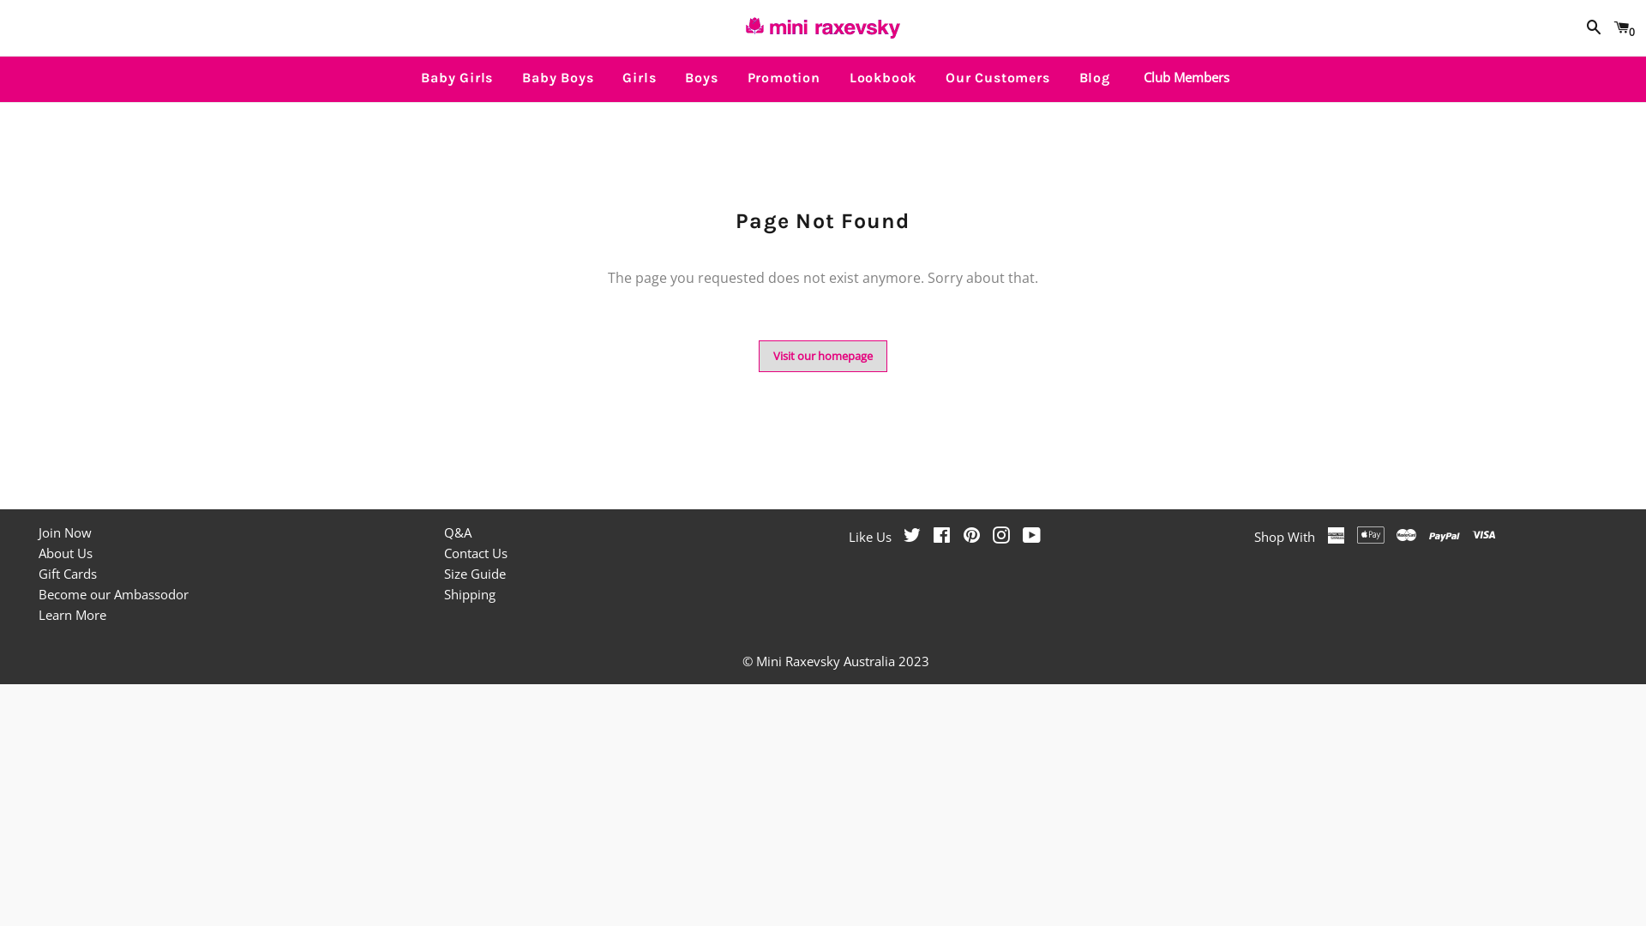 Image resolution: width=1646 pixels, height=926 pixels. What do you see at coordinates (941, 537) in the screenshot?
I see `Facebook` at bounding box center [941, 537].